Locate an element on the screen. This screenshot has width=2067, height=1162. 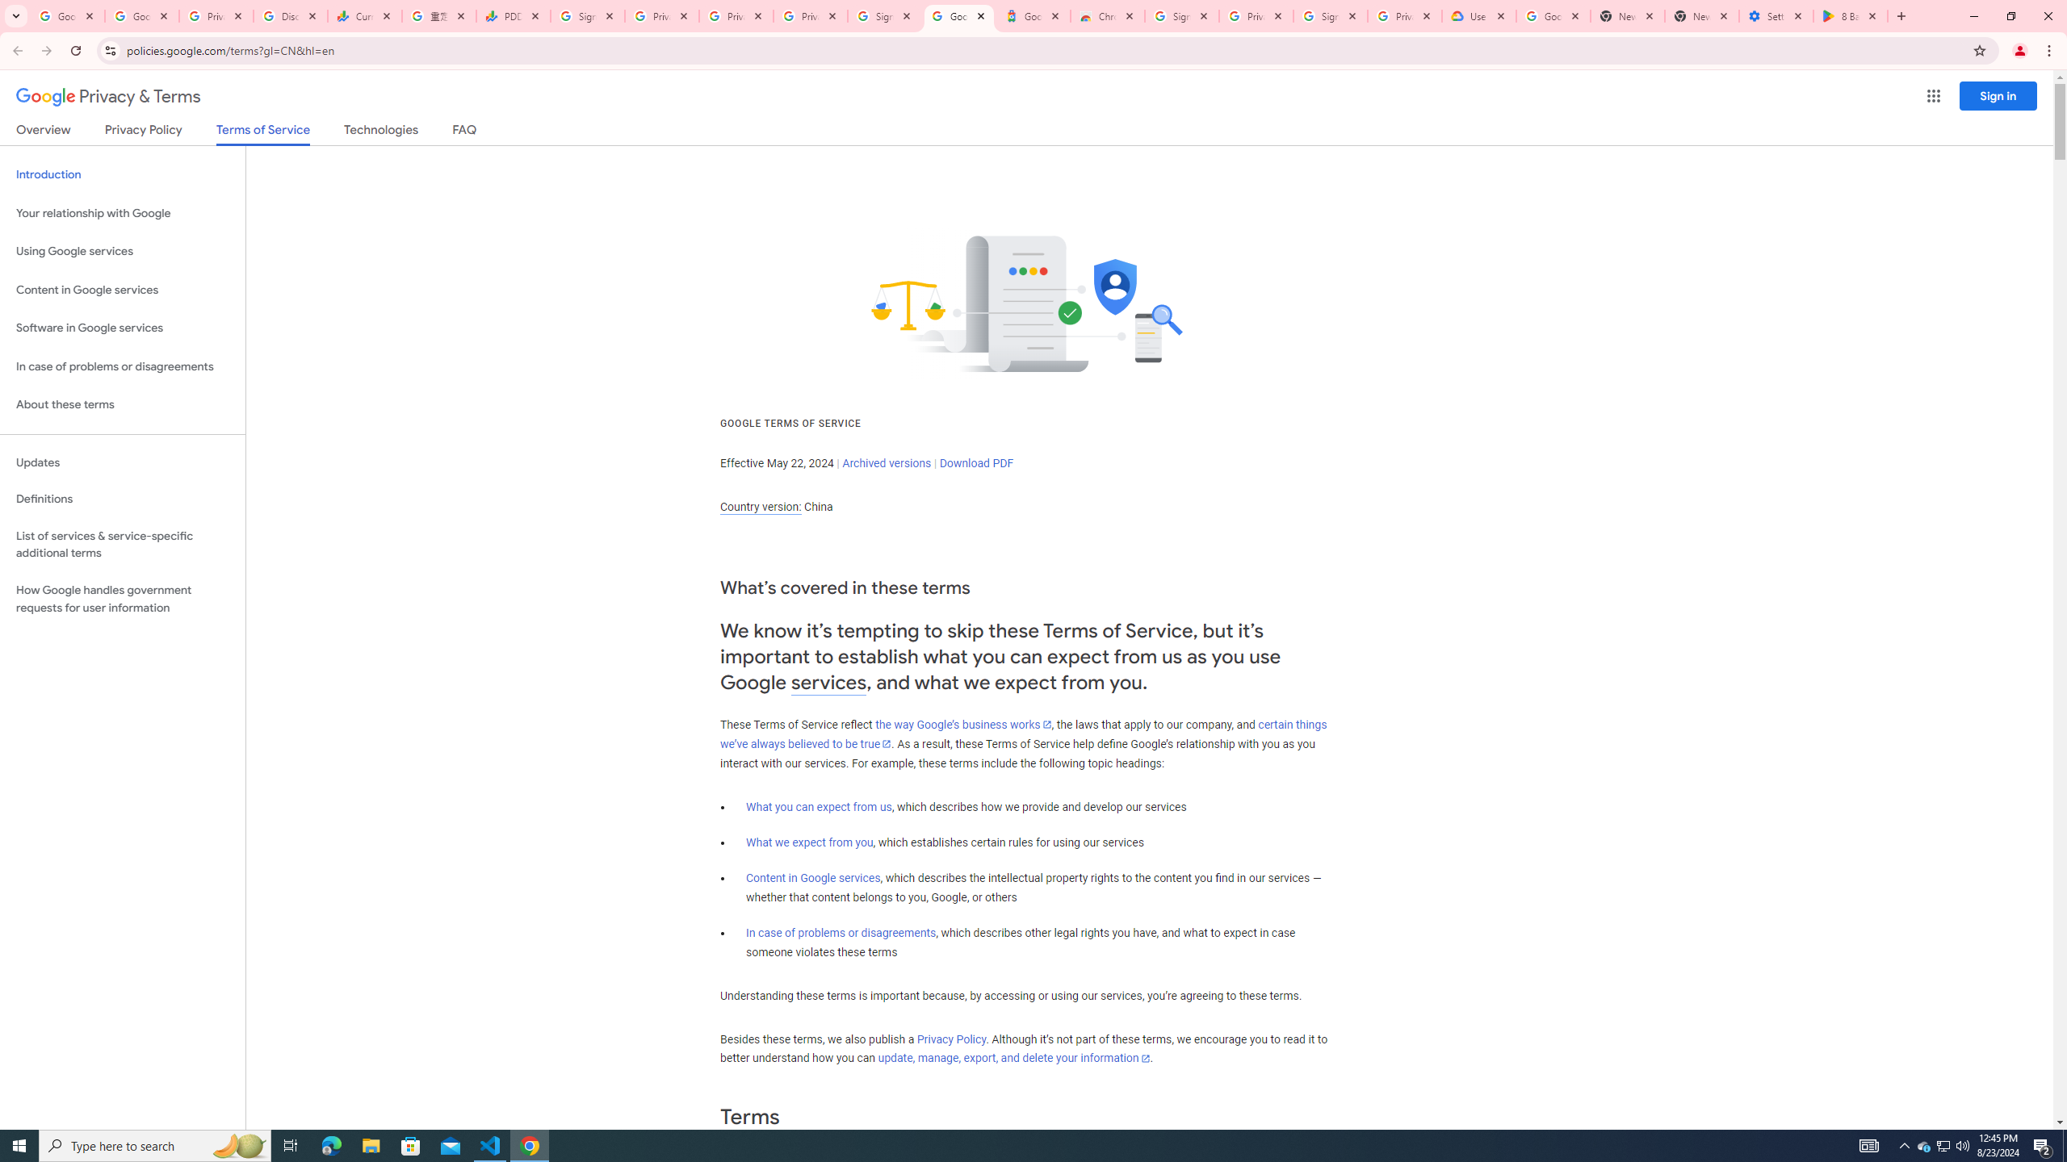
In case of problems or disagreements is located at coordinates (841, 933).